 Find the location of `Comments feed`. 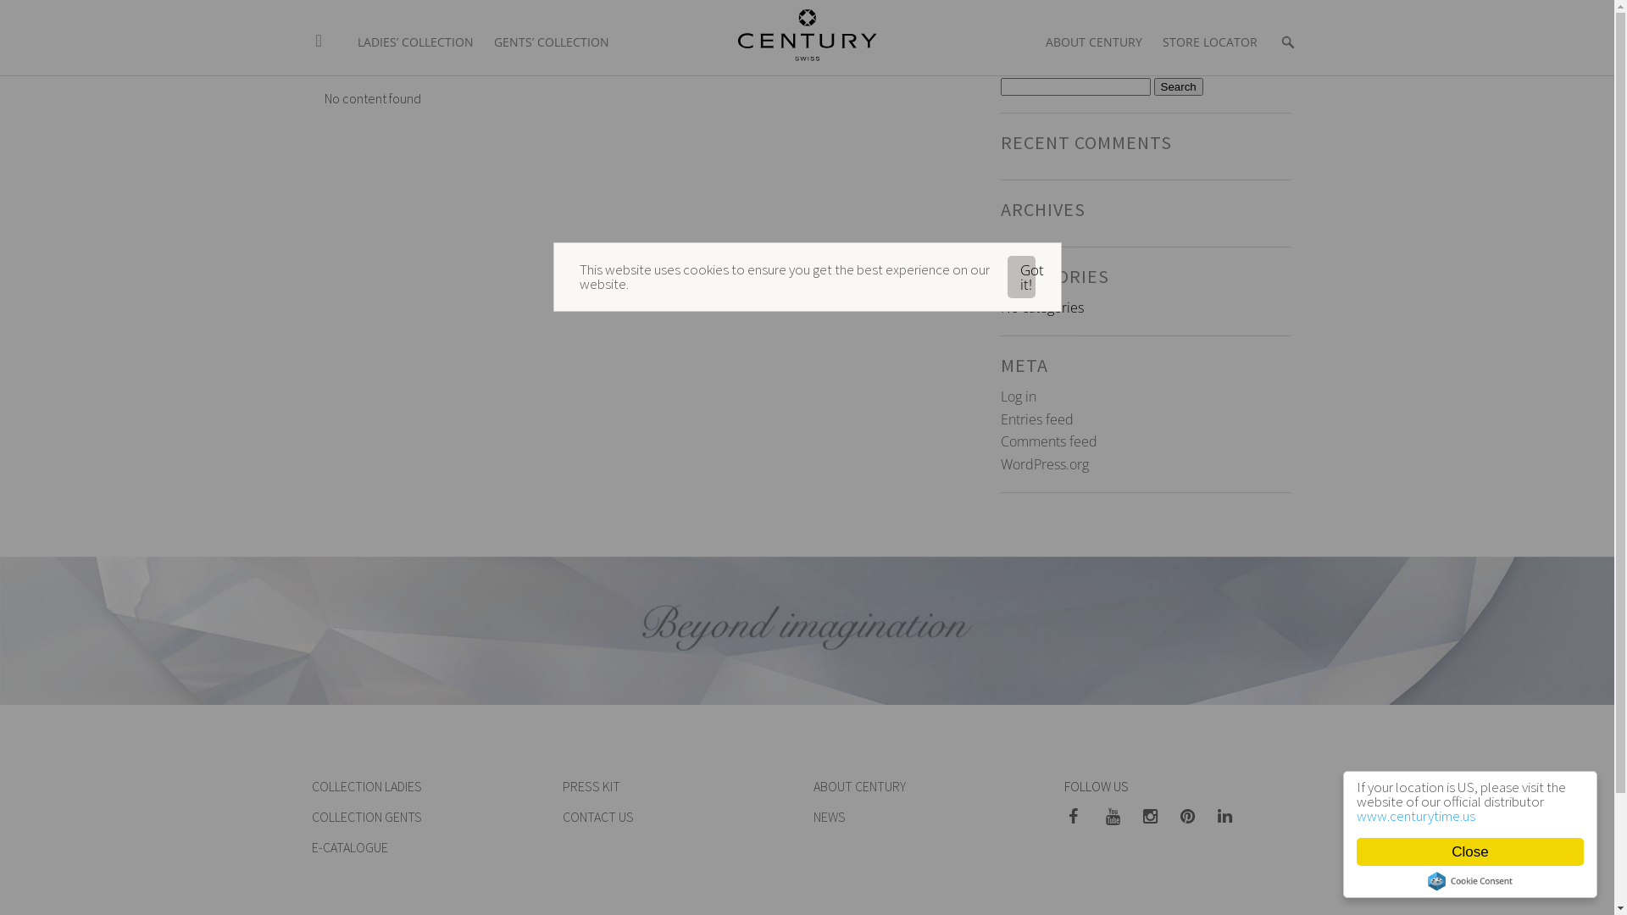

Comments feed is located at coordinates (1048, 441).